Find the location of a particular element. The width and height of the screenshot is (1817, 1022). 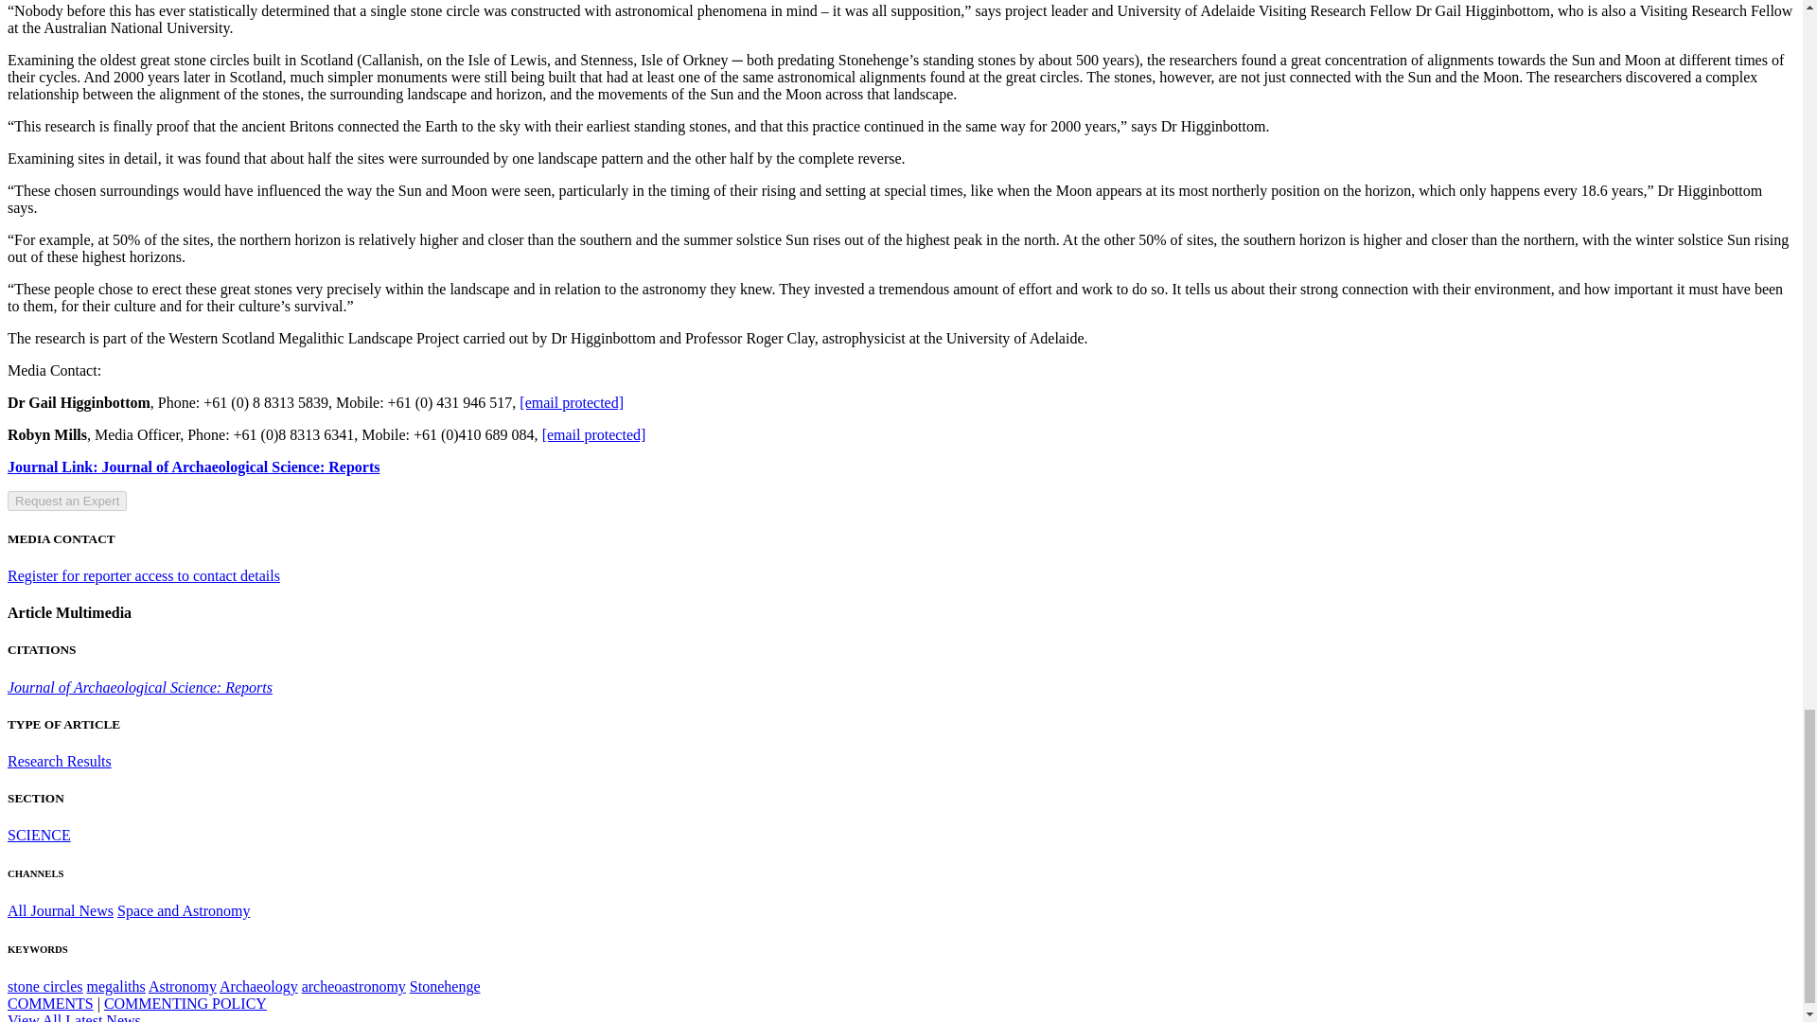

Show all articles in this channel is located at coordinates (38, 835).